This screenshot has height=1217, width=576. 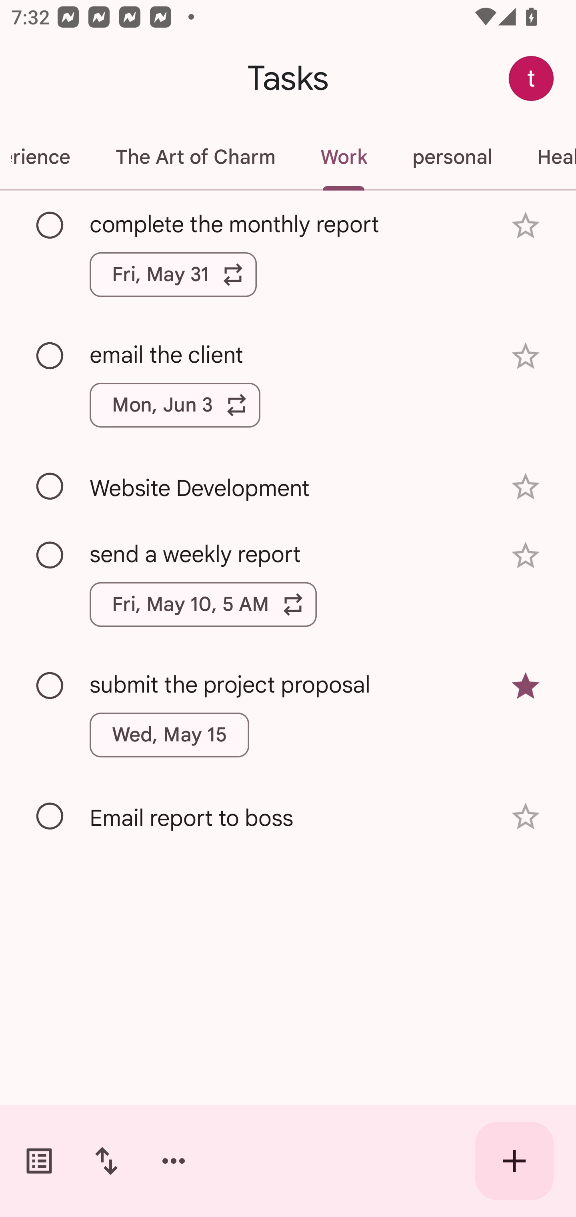 What do you see at coordinates (46, 157) in the screenshot?
I see `The Joe Rogan Experience` at bounding box center [46, 157].